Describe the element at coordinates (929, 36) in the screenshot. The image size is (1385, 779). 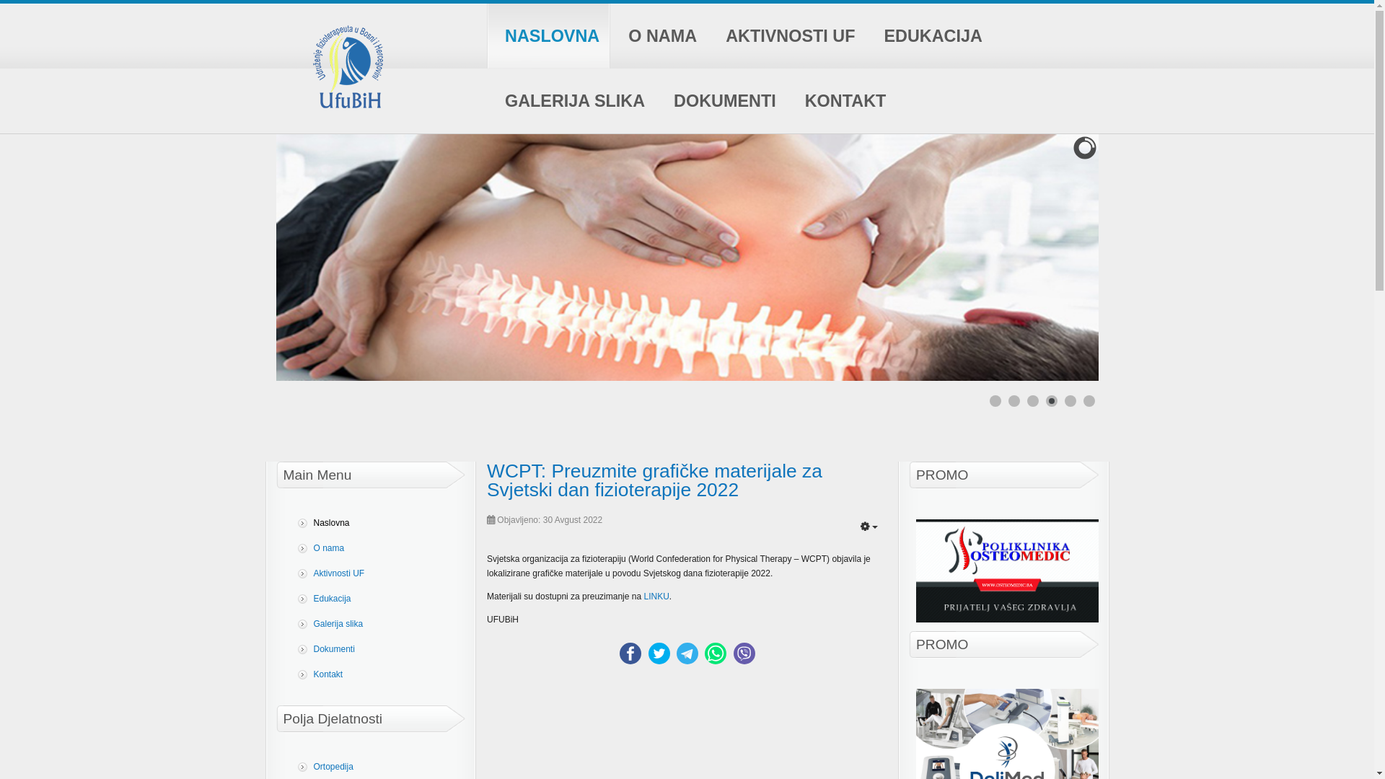
I see `EDUKACIJA` at that location.